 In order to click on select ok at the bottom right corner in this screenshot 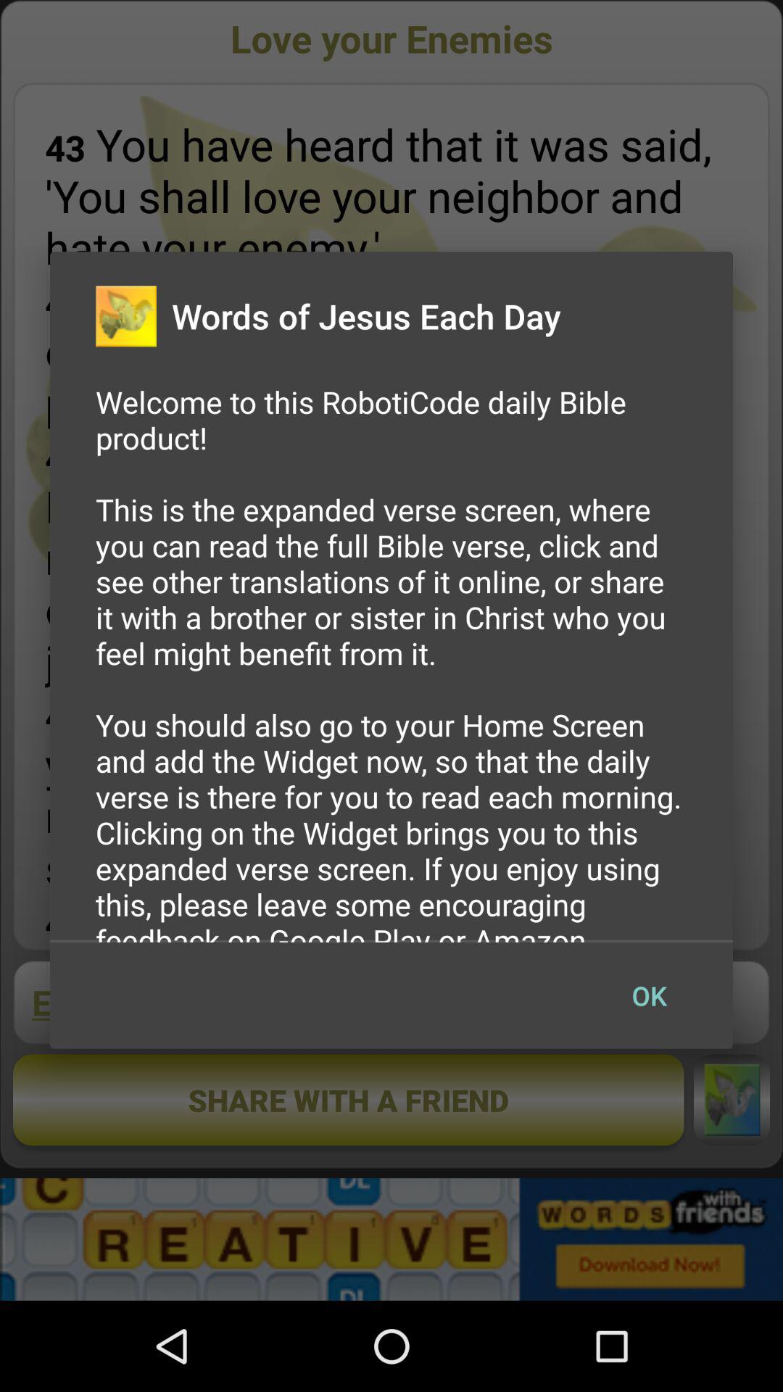, I will do `click(649, 995)`.